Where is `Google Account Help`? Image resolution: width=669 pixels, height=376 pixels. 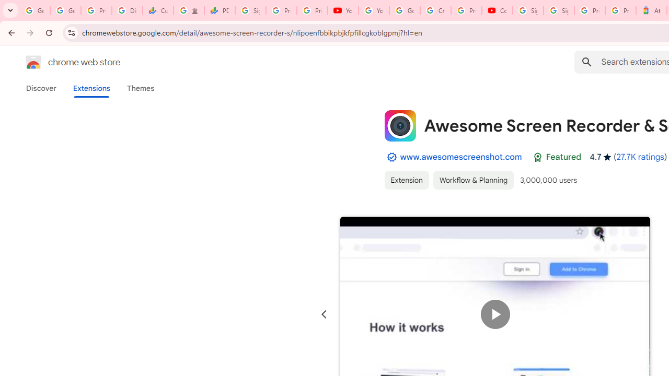 Google Account Help is located at coordinates (405, 10).